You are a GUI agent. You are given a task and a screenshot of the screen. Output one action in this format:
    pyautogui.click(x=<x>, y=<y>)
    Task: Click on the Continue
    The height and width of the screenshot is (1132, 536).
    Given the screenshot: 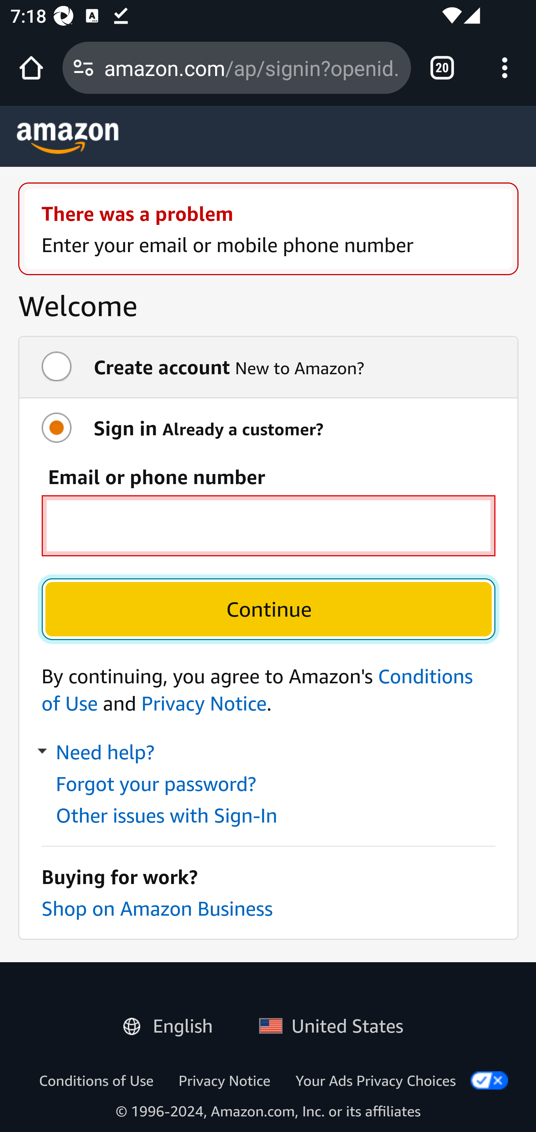 What is the action you would take?
    pyautogui.click(x=268, y=609)
    